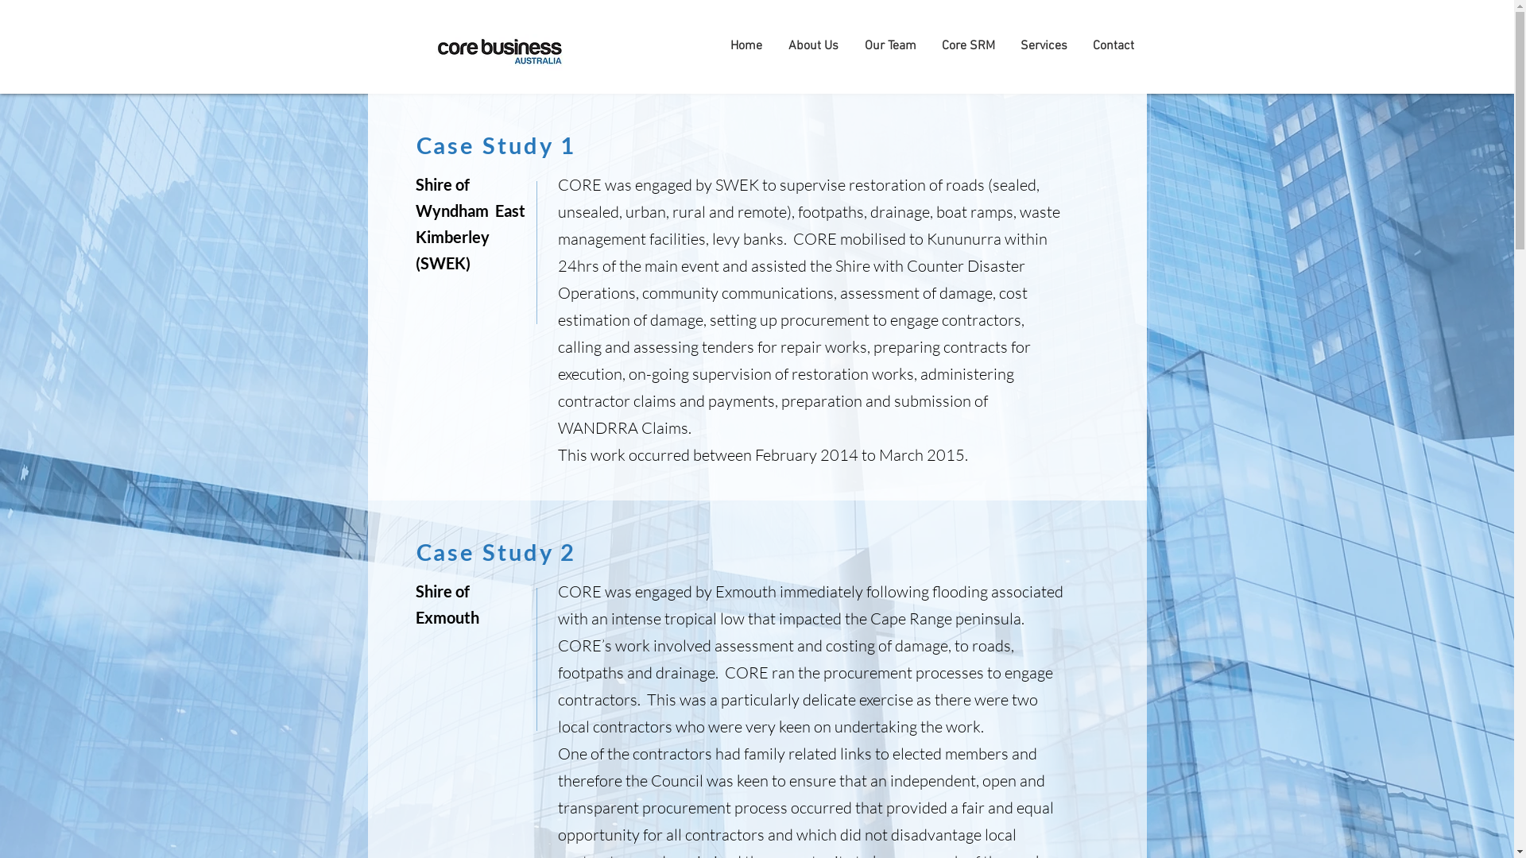 The height and width of the screenshot is (858, 1526). I want to click on Core SRM, so click(968, 46).